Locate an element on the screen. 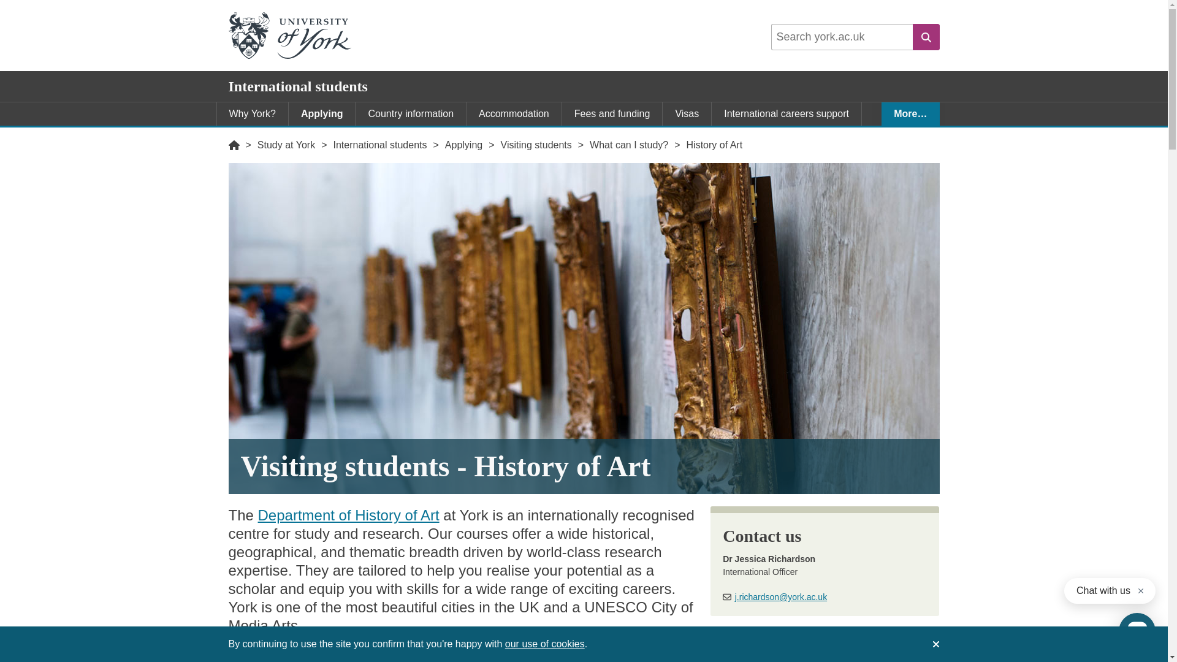  International students is located at coordinates (298, 86).